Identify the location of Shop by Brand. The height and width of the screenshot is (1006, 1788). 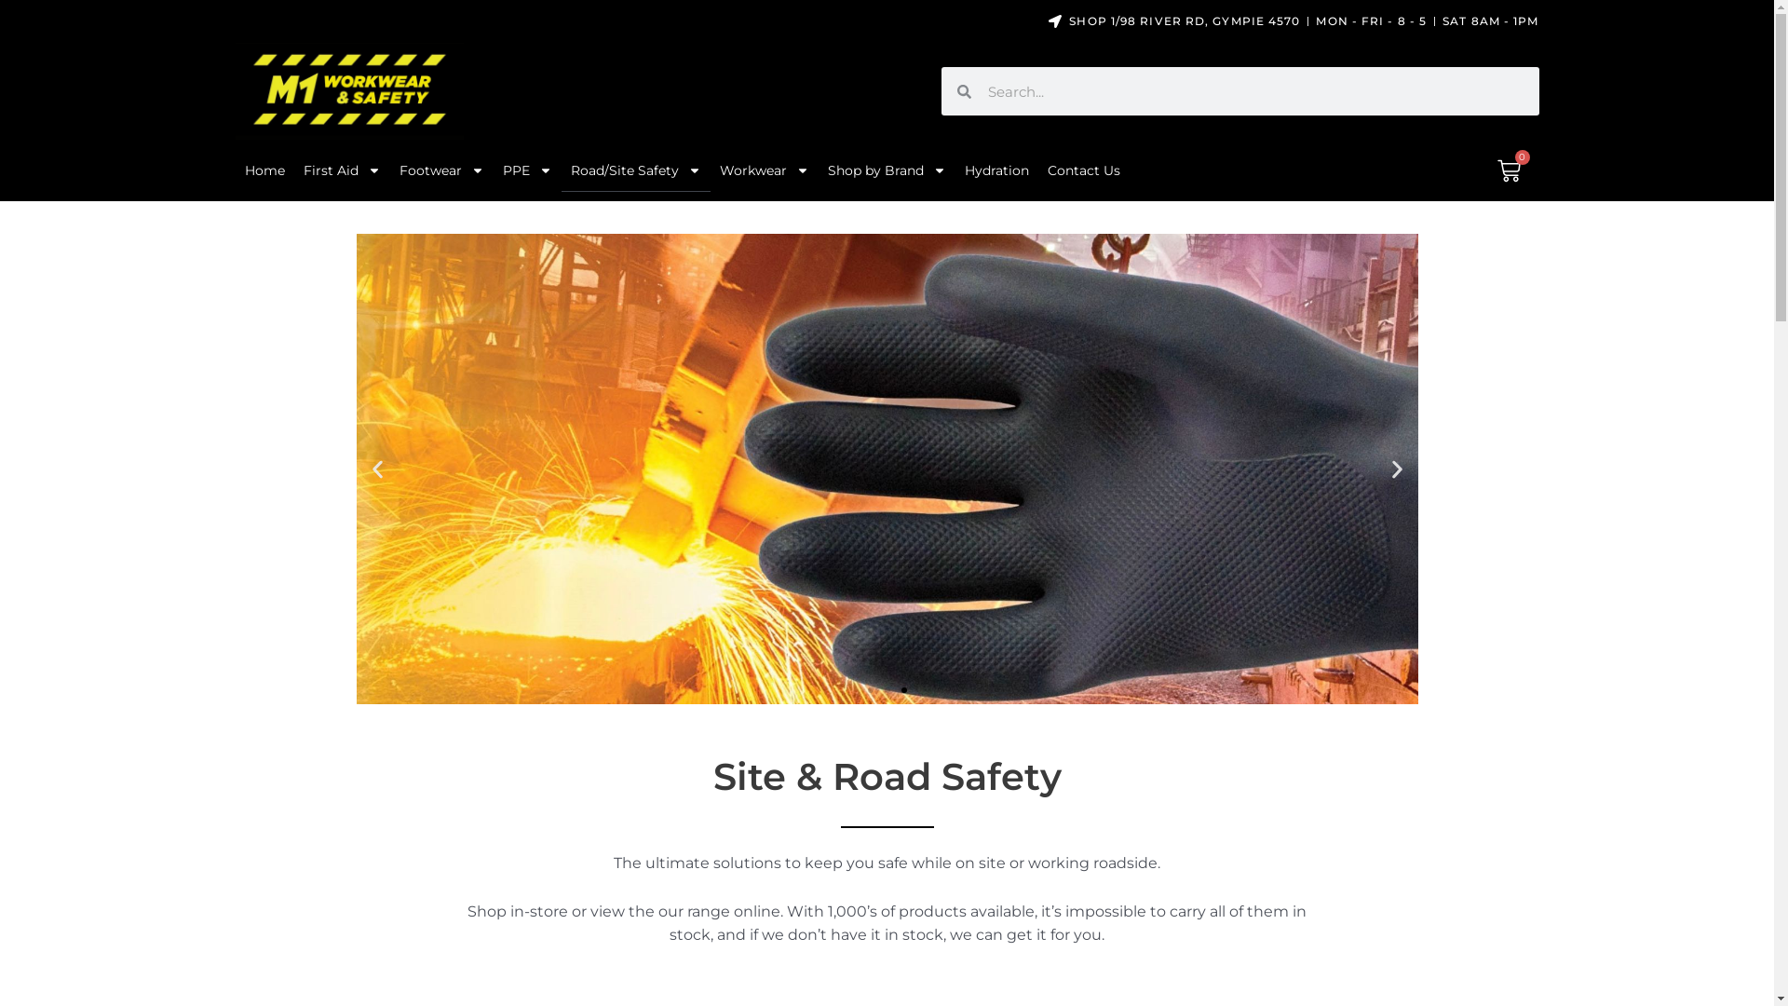
(887, 170).